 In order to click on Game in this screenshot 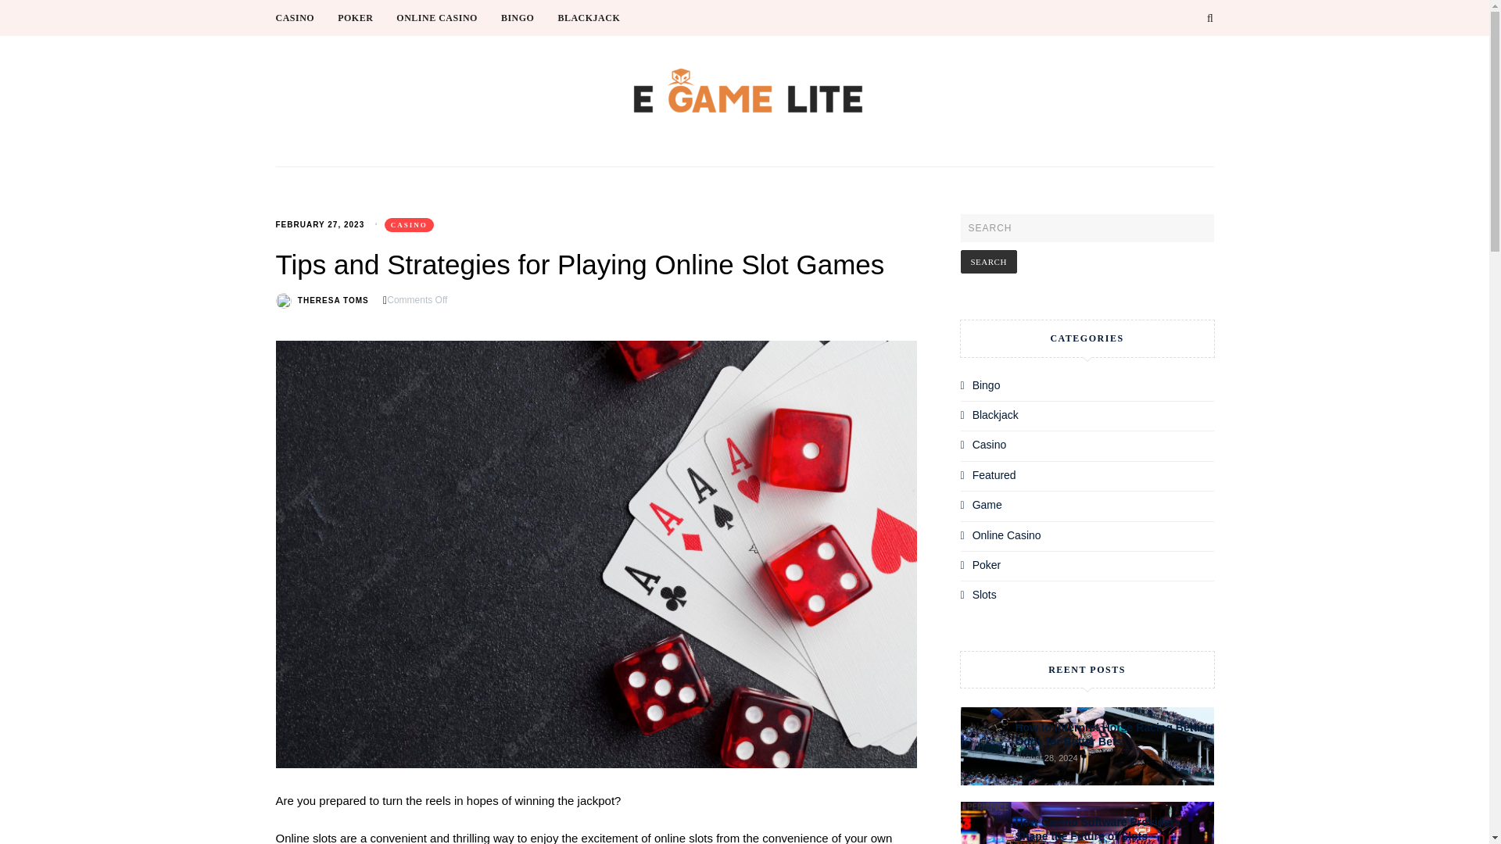, I will do `click(987, 505)`.